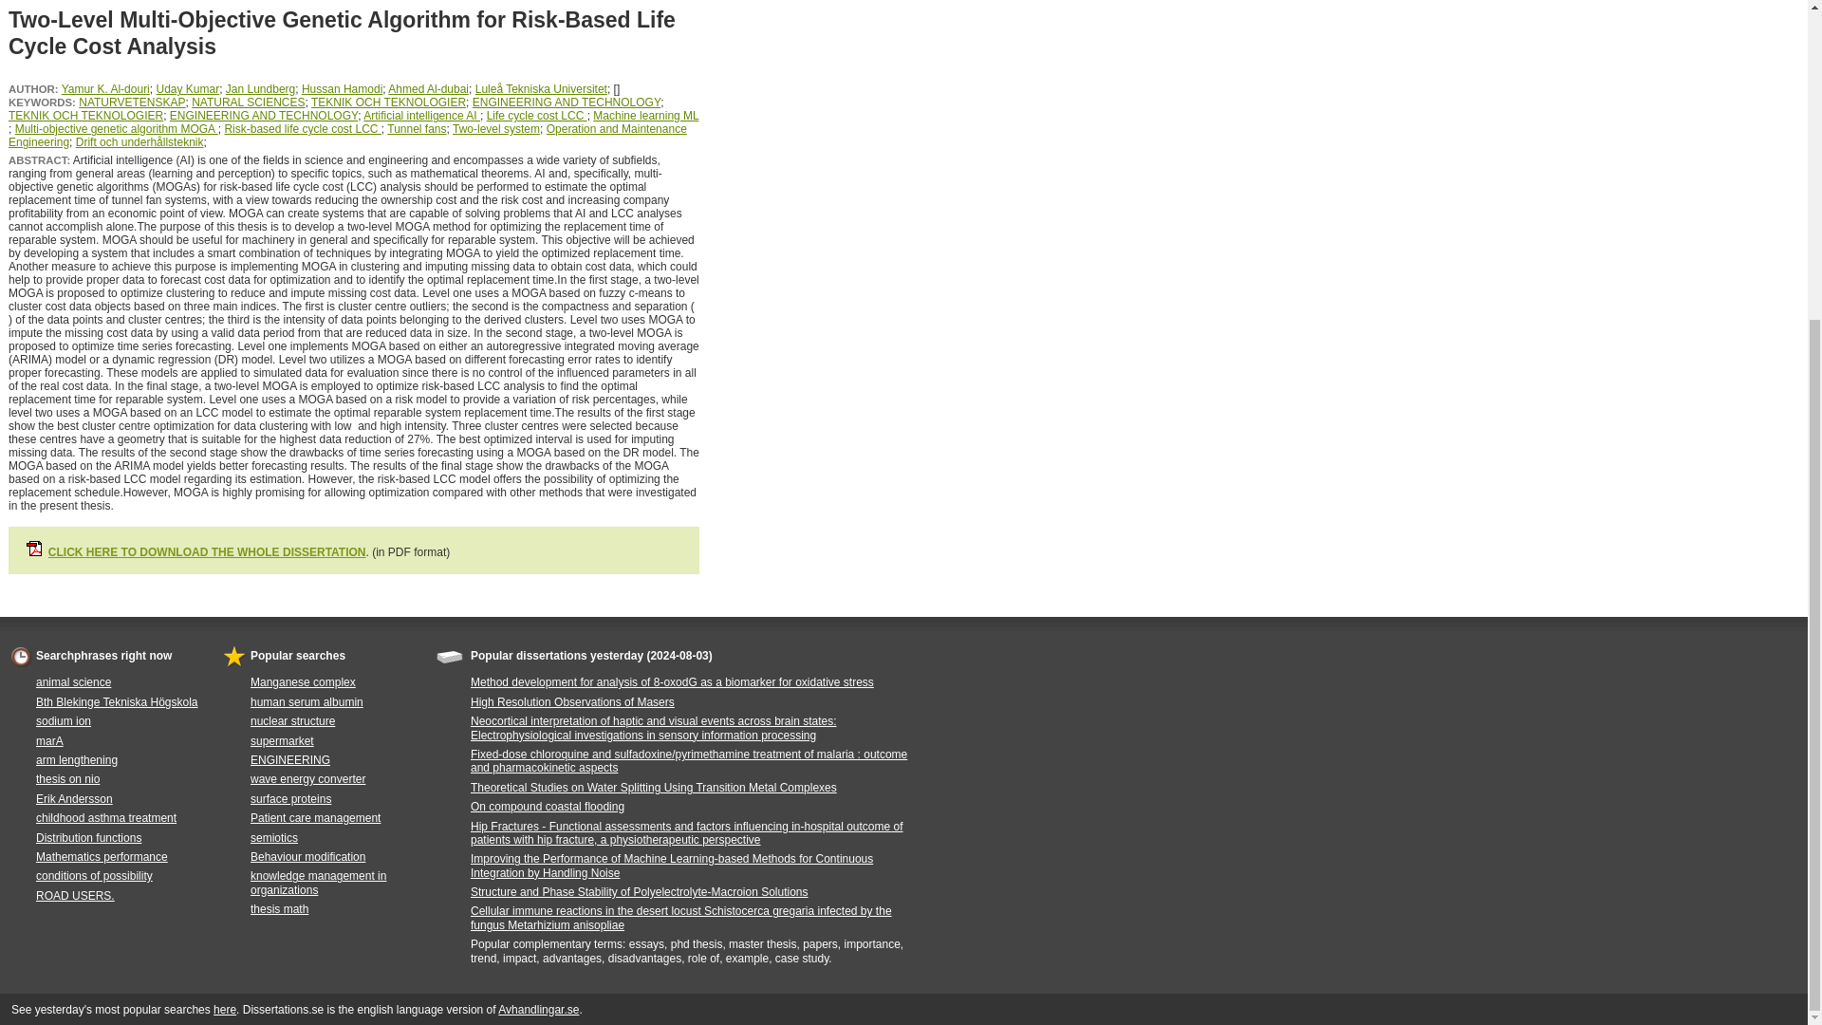 This screenshot has width=1822, height=1025. I want to click on sodium ion, so click(64, 720).